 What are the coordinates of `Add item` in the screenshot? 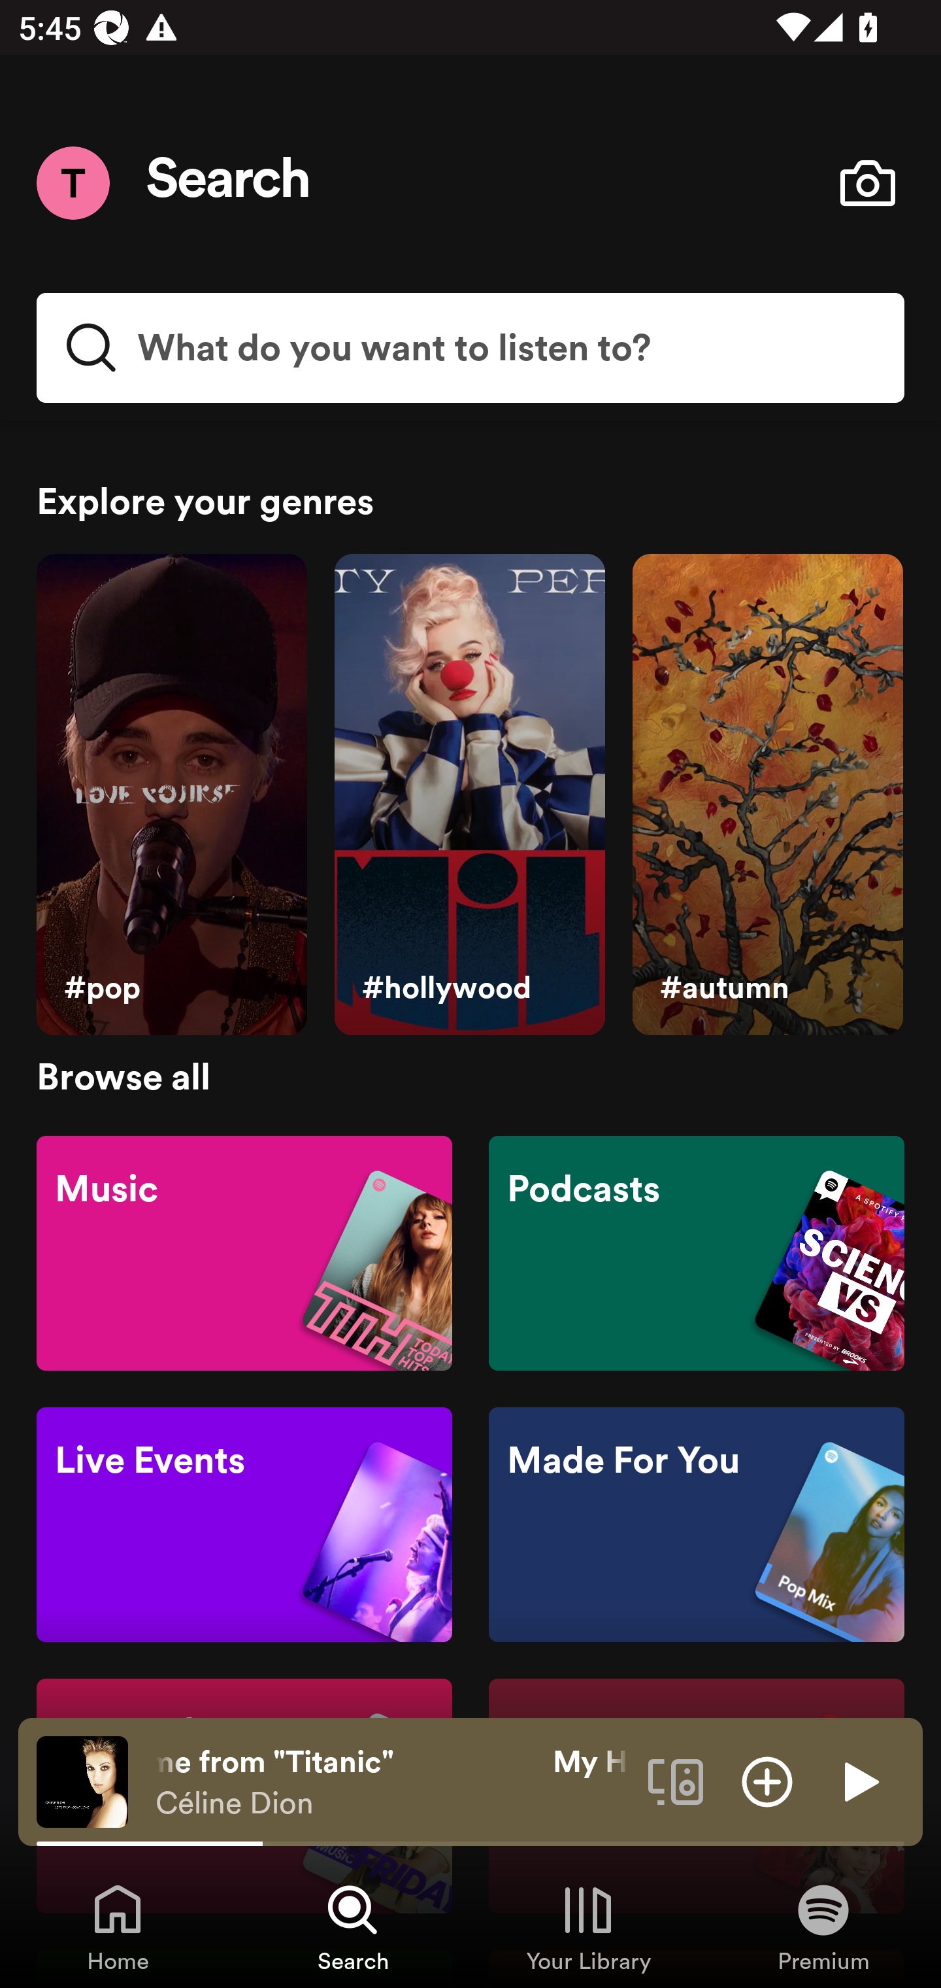 It's located at (767, 1781).